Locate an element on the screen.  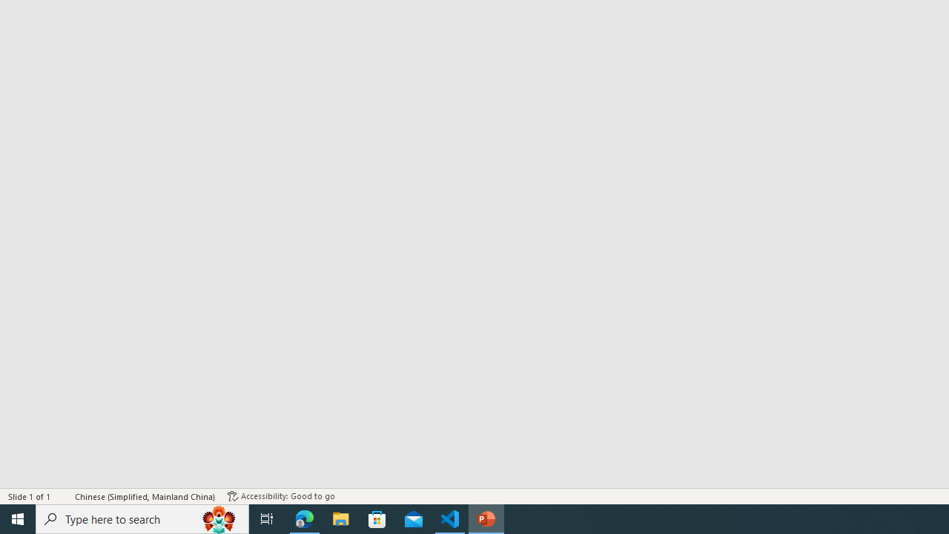
Accessibility Checker Accessibility: Good to go is located at coordinates (281, 495).